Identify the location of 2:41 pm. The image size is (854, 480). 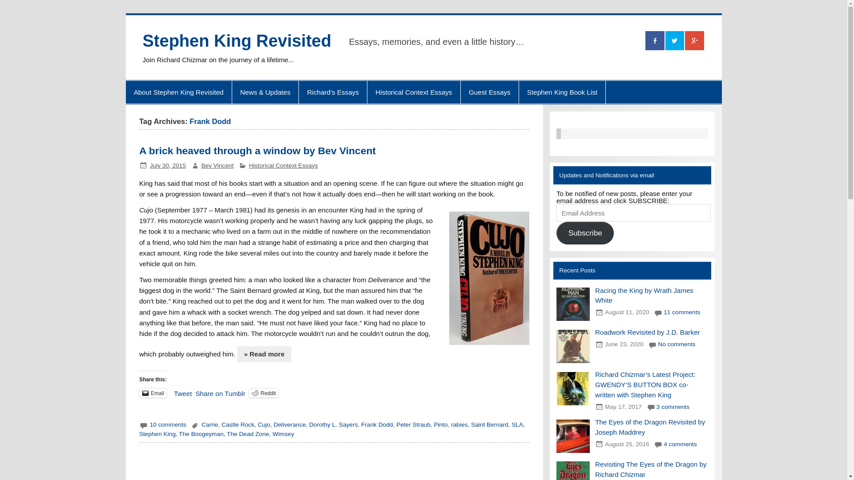
(168, 165).